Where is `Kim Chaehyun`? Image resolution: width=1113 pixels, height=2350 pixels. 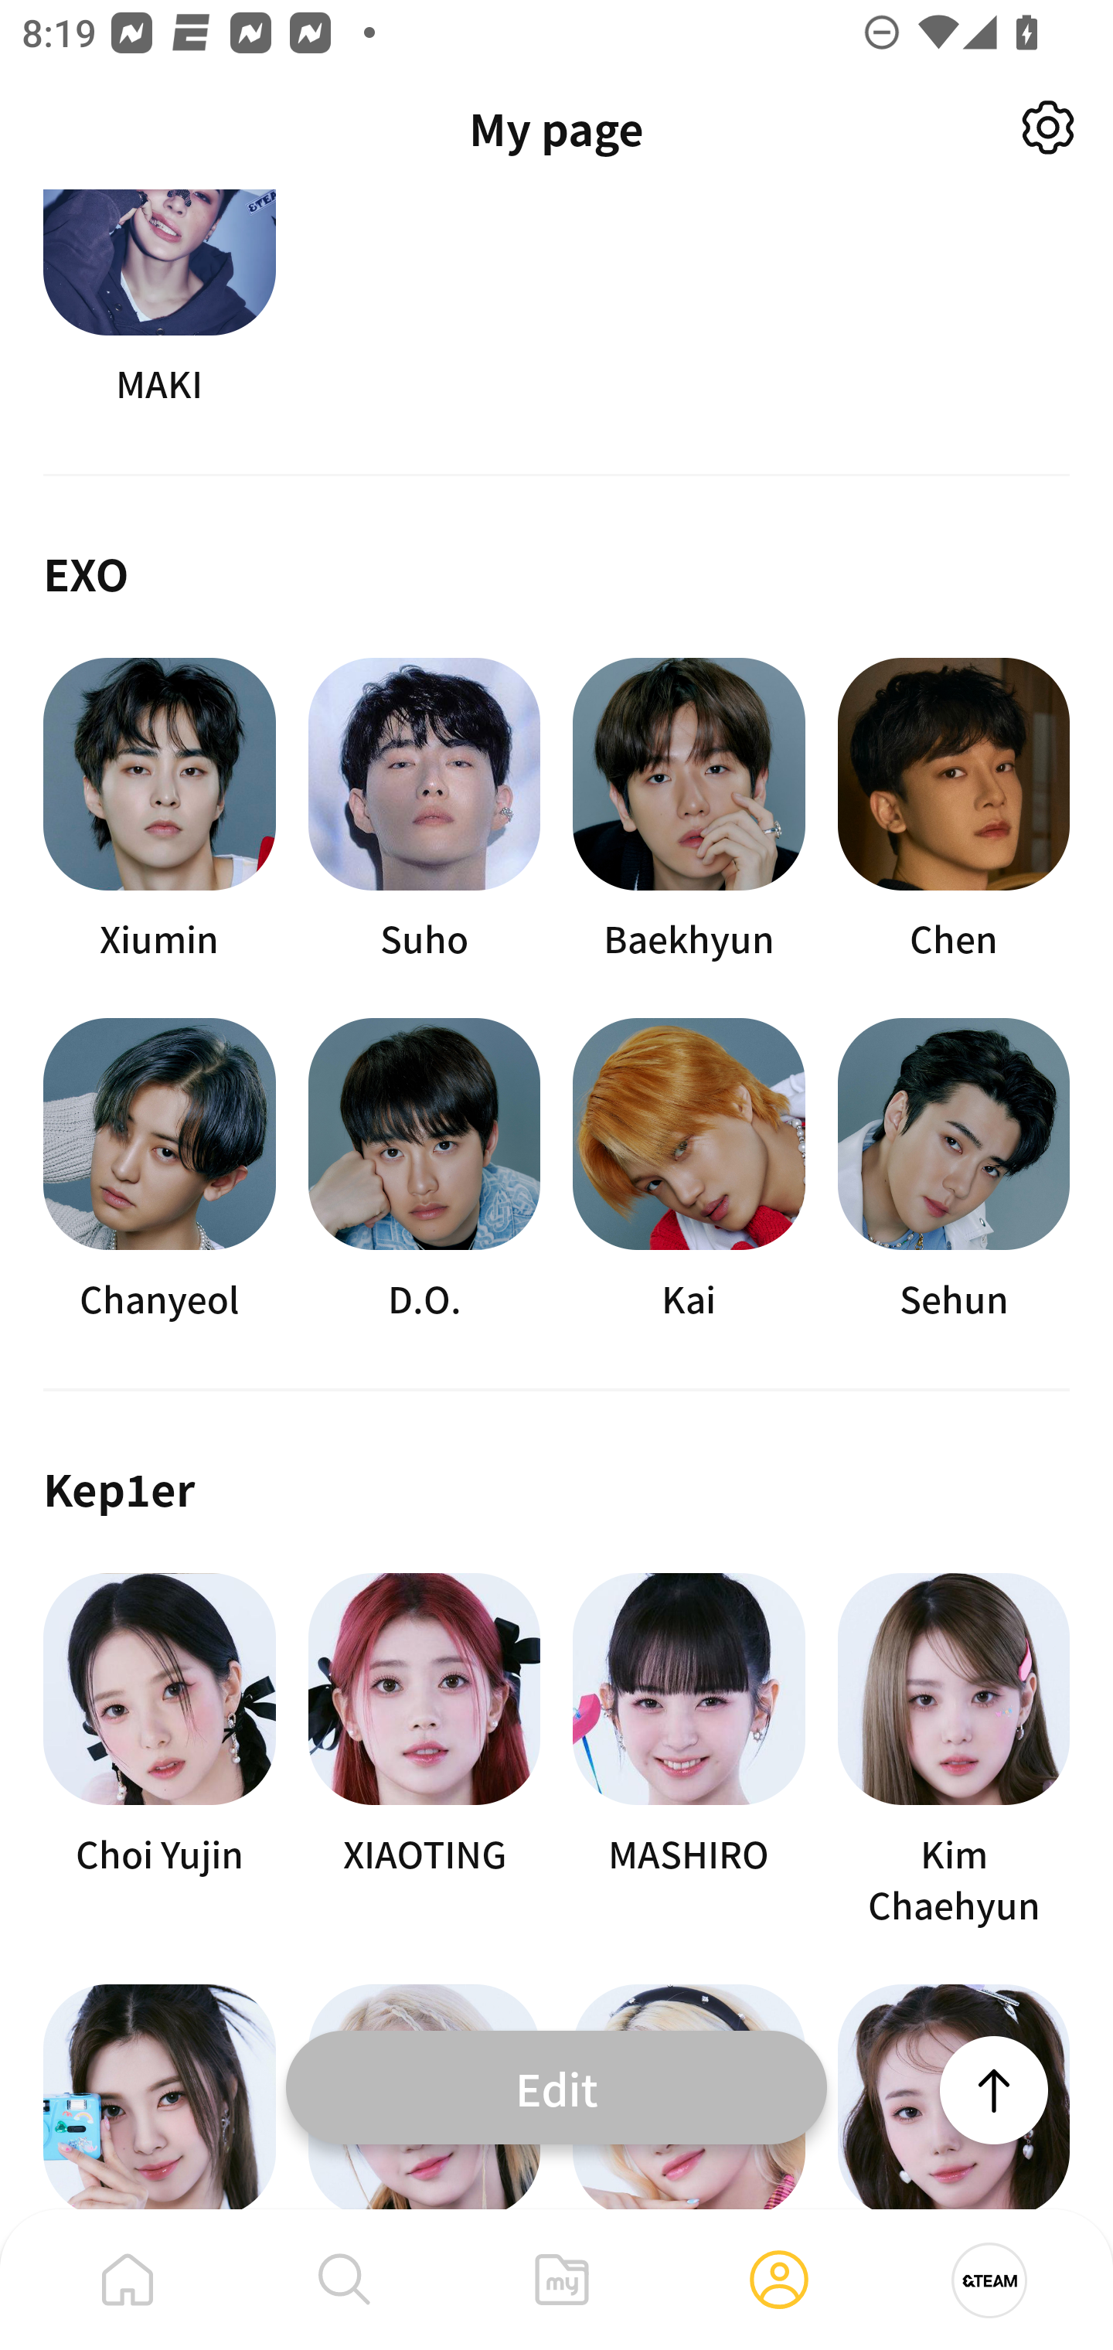 Kim Chaehyun is located at coordinates (954, 1750).